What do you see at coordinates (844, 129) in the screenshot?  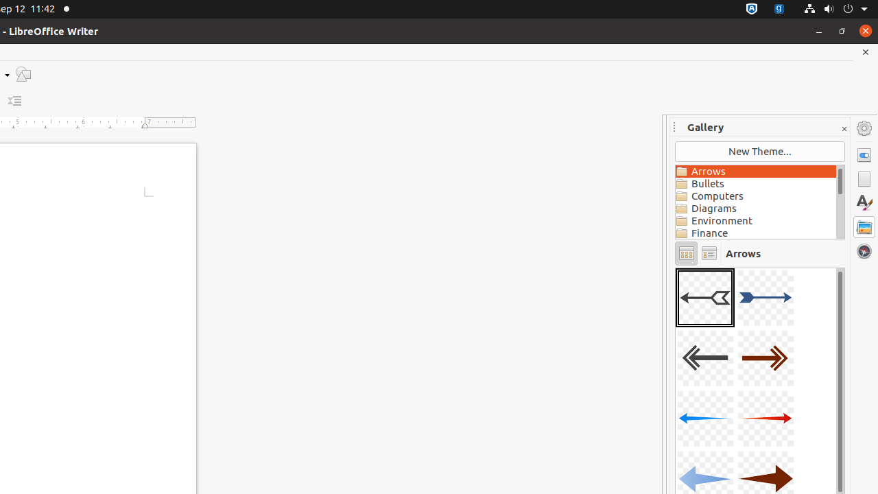 I see `Close Sidebar Deck` at bounding box center [844, 129].